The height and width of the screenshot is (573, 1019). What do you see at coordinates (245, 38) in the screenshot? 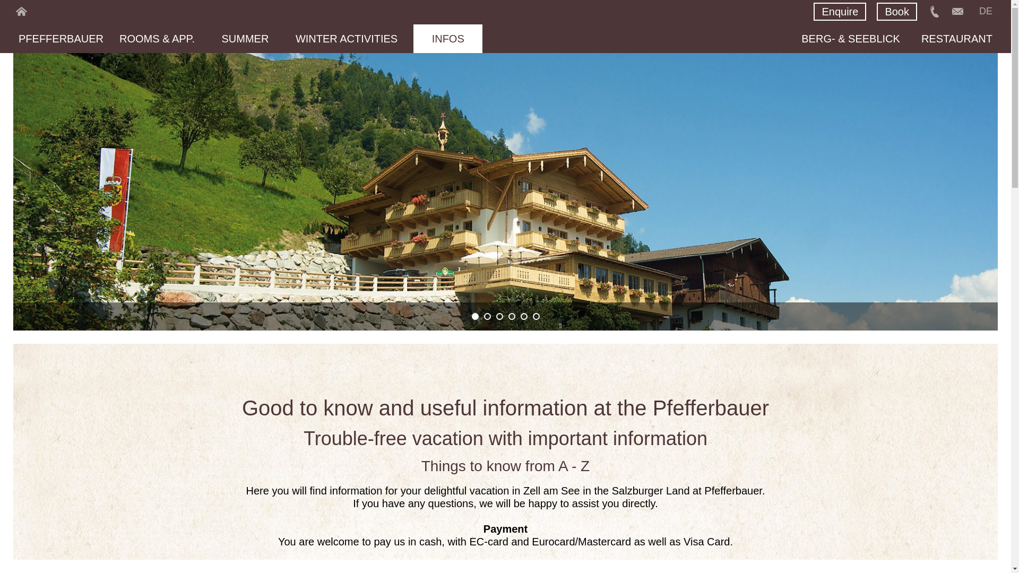
I see `SUMMER` at bounding box center [245, 38].